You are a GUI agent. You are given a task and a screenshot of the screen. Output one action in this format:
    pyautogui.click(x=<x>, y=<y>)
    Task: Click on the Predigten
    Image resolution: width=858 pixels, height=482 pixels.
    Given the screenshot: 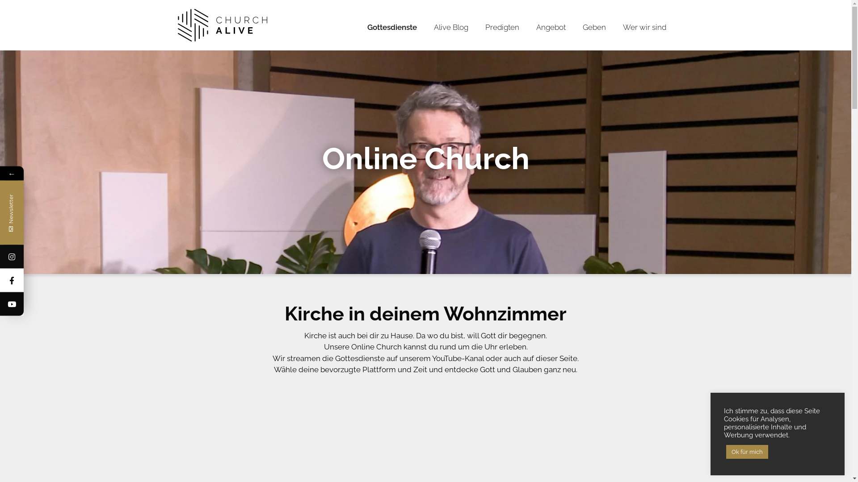 What is the action you would take?
    pyautogui.click(x=502, y=28)
    